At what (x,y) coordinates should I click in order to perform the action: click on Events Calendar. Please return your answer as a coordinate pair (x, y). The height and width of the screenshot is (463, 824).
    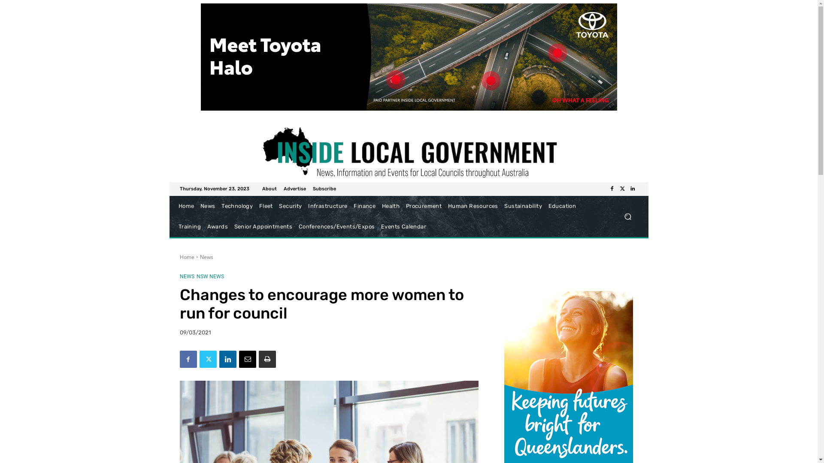
    Looking at the image, I should click on (404, 227).